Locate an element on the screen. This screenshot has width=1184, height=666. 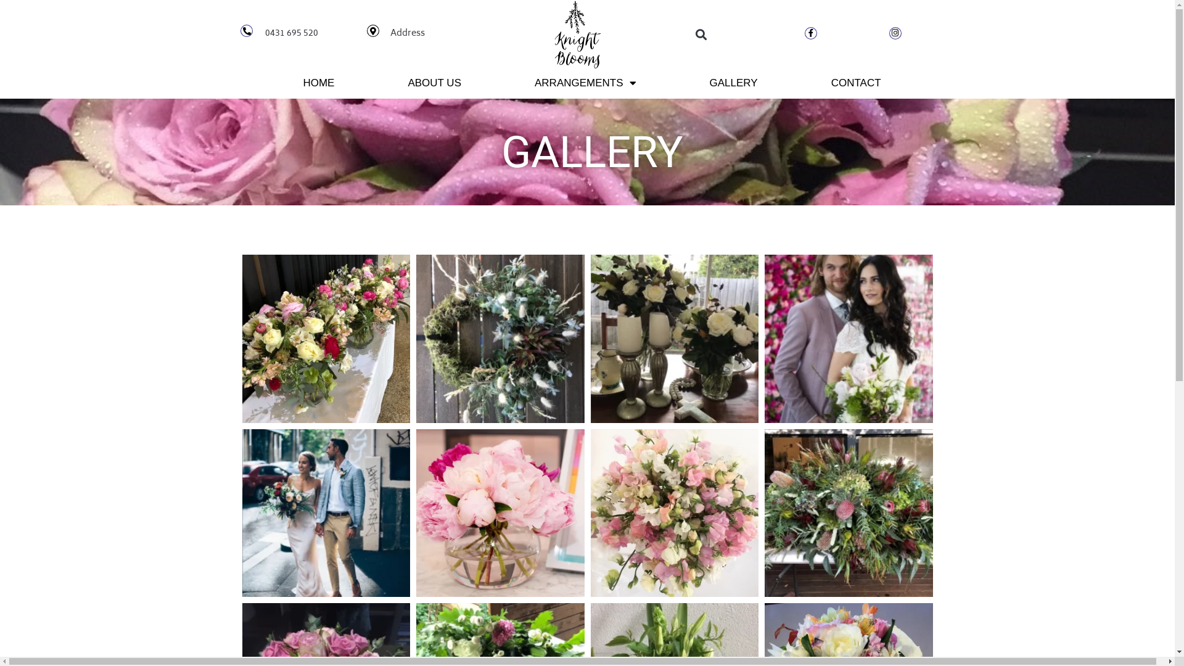
GALLERY is located at coordinates (734, 83).